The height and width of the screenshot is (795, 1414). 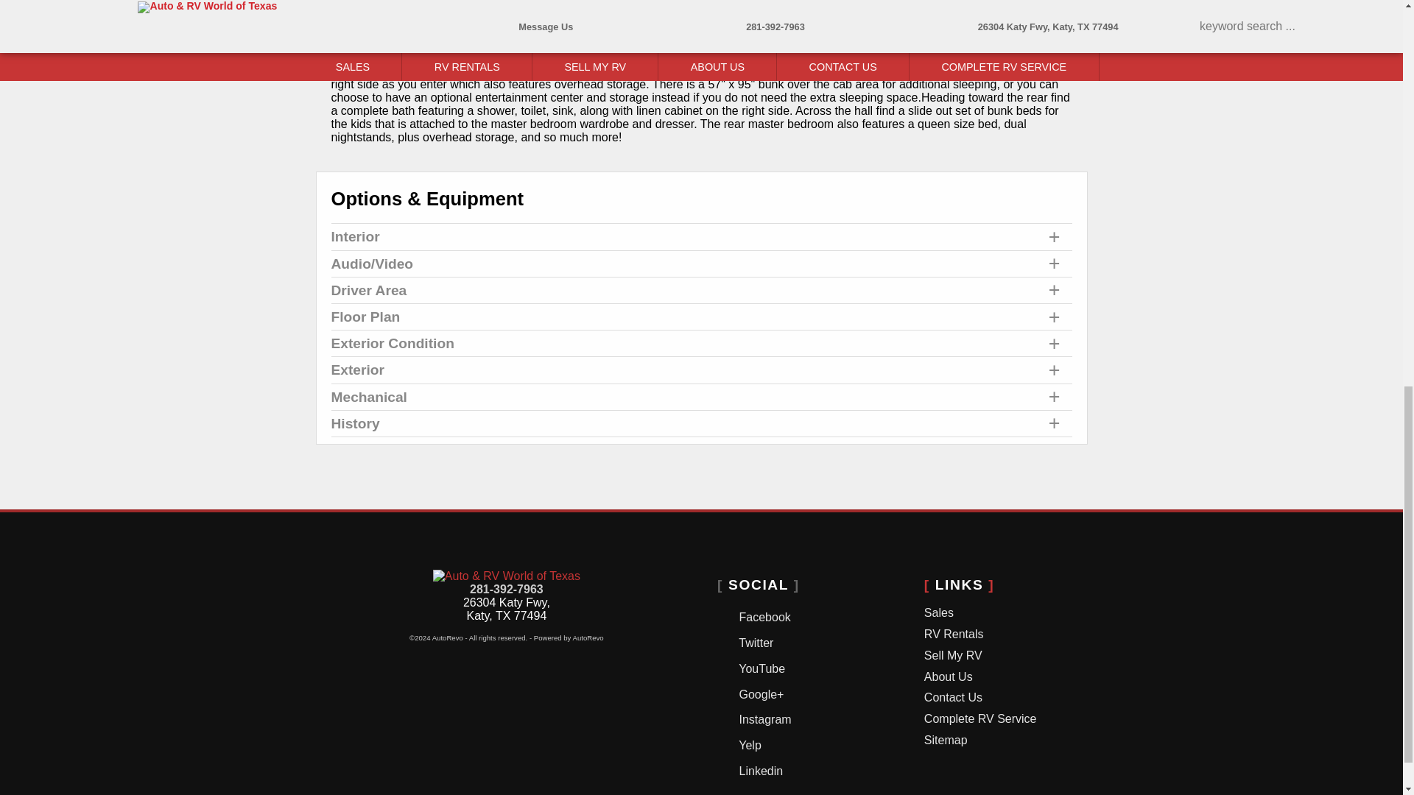 What do you see at coordinates (506, 589) in the screenshot?
I see `281-392-7963` at bounding box center [506, 589].